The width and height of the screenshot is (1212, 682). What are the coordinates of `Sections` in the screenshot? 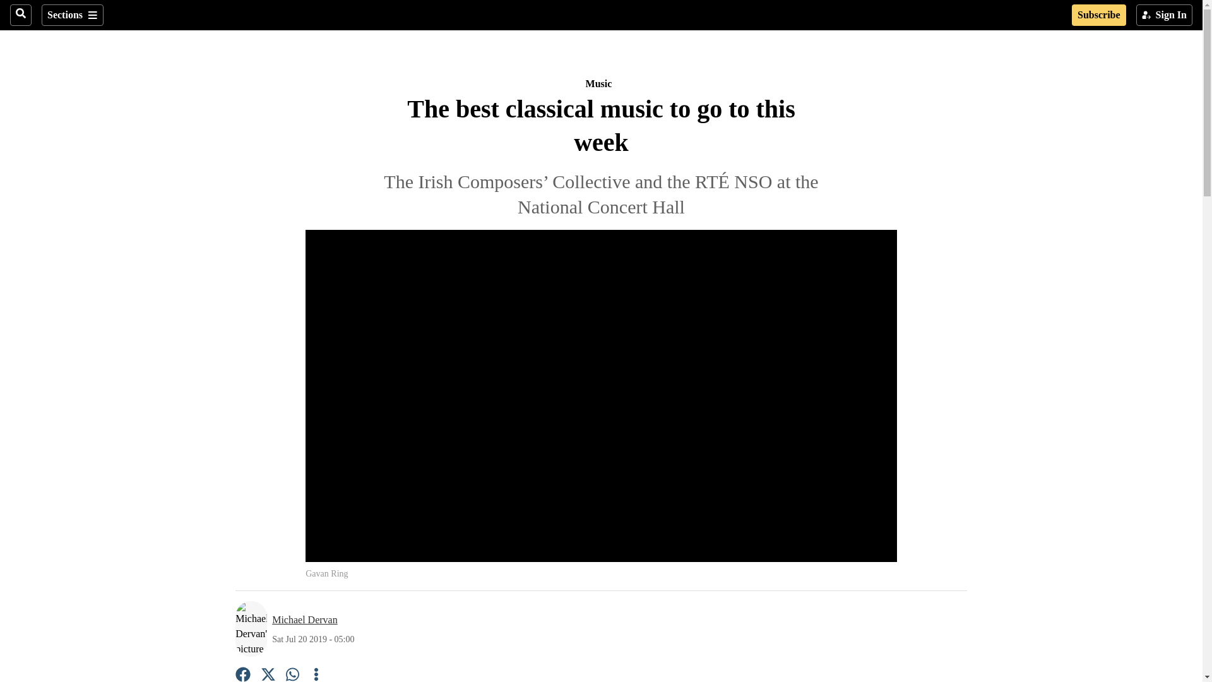 It's located at (72, 15).